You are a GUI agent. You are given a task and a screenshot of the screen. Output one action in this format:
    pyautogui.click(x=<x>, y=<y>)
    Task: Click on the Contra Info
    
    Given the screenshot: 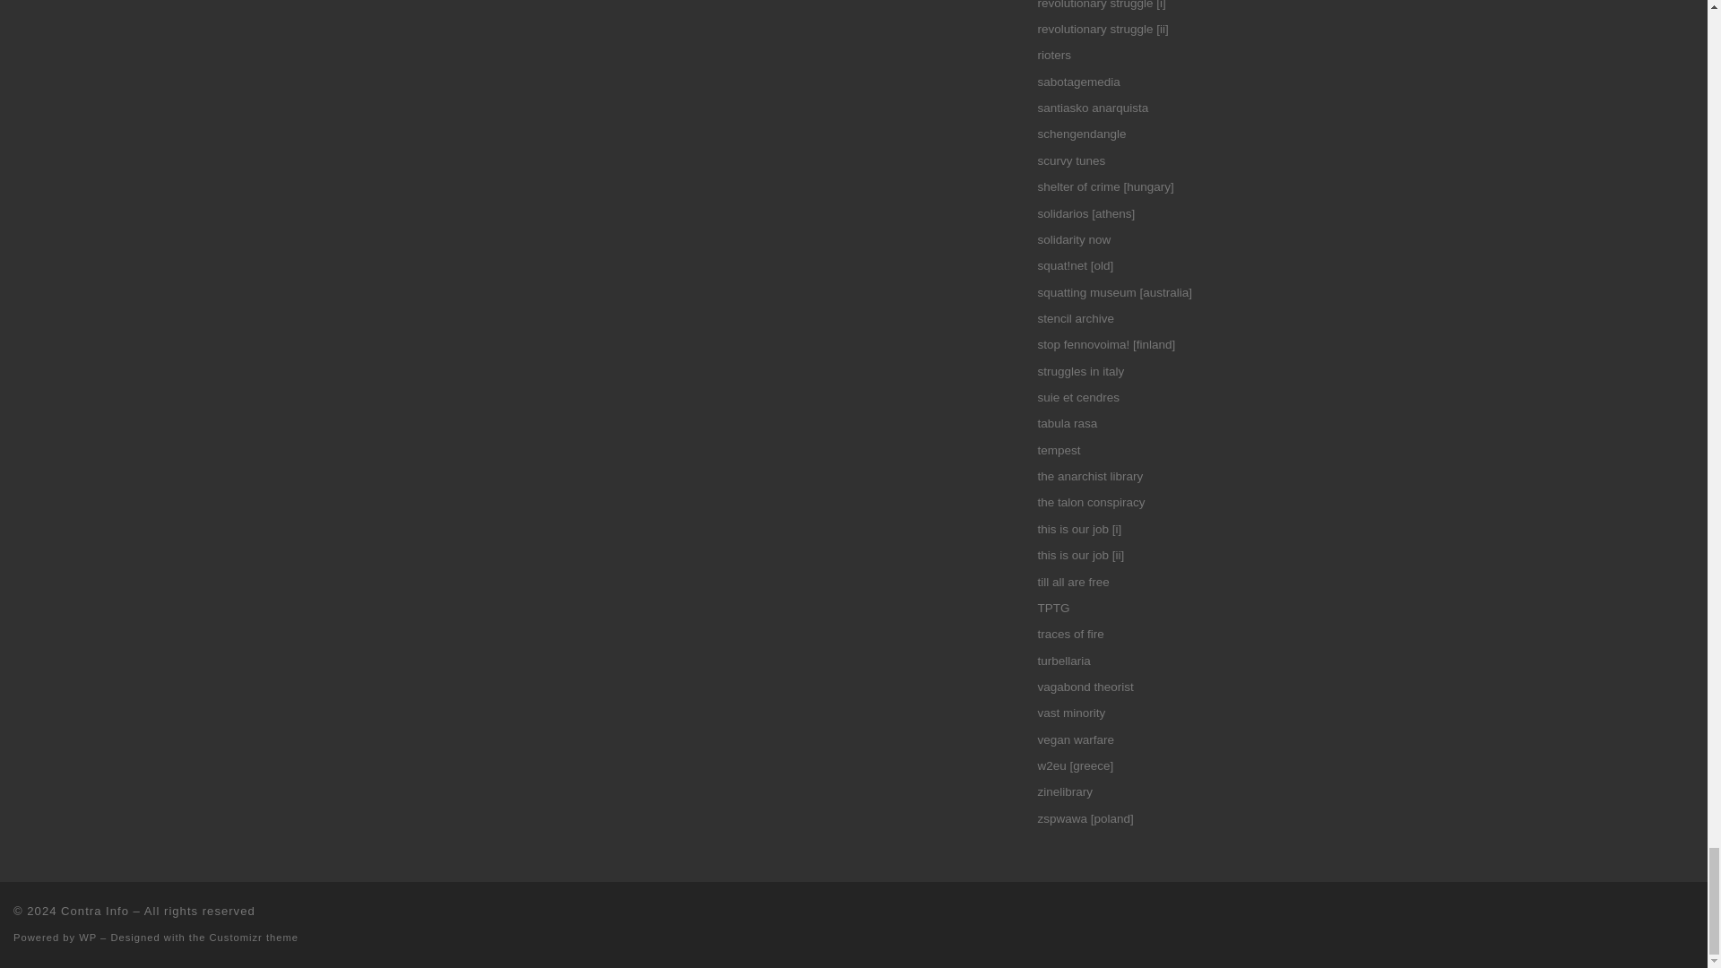 What is the action you would take?
    pyautogui.click(x=95, y=911)
    